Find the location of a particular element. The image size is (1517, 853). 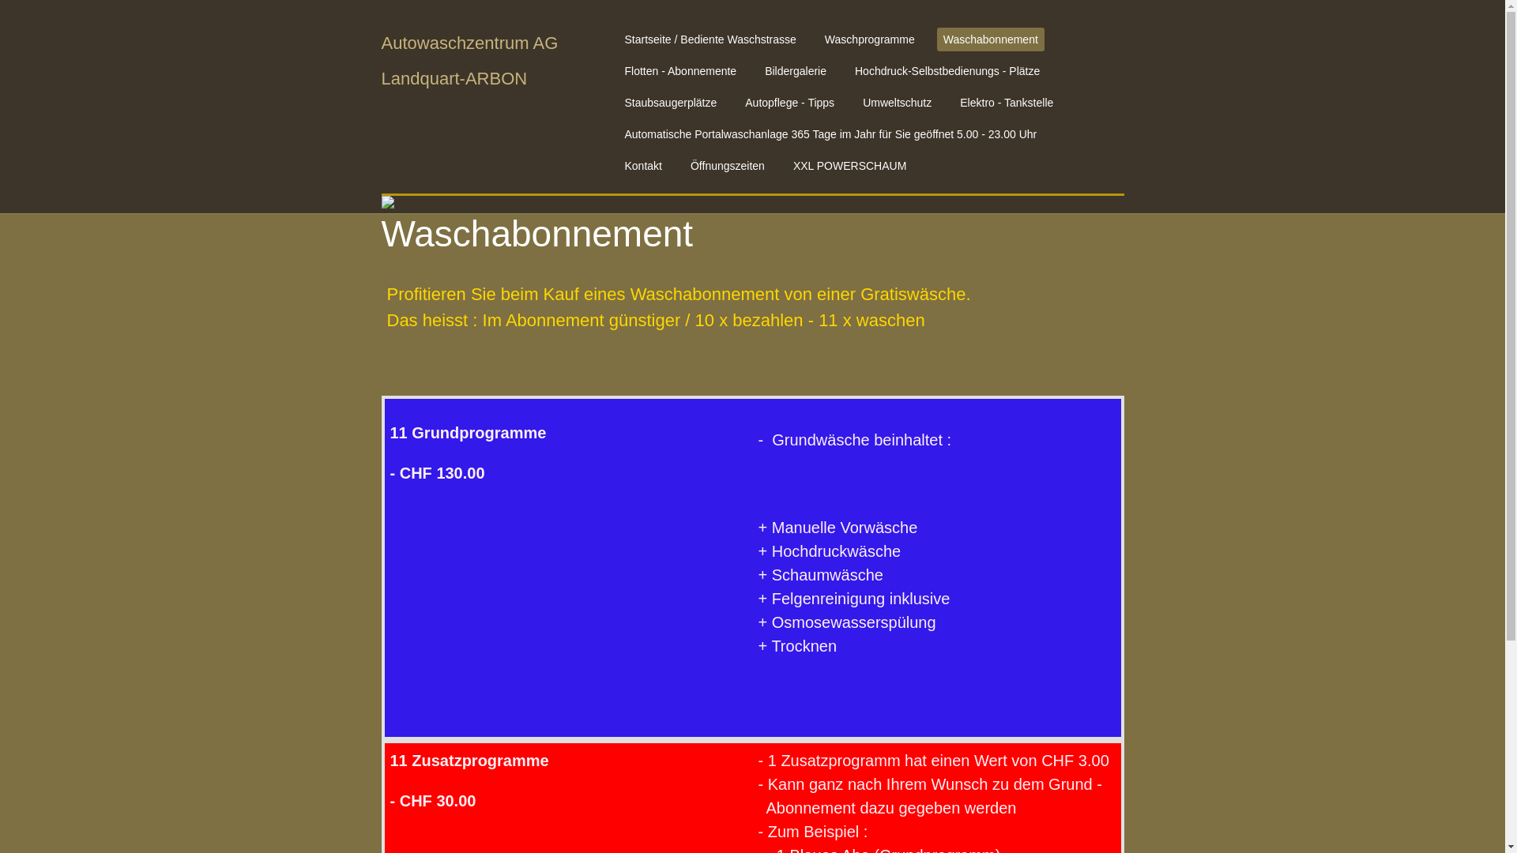

Flotten - Abonnemente is located at coordinates (680, 71).